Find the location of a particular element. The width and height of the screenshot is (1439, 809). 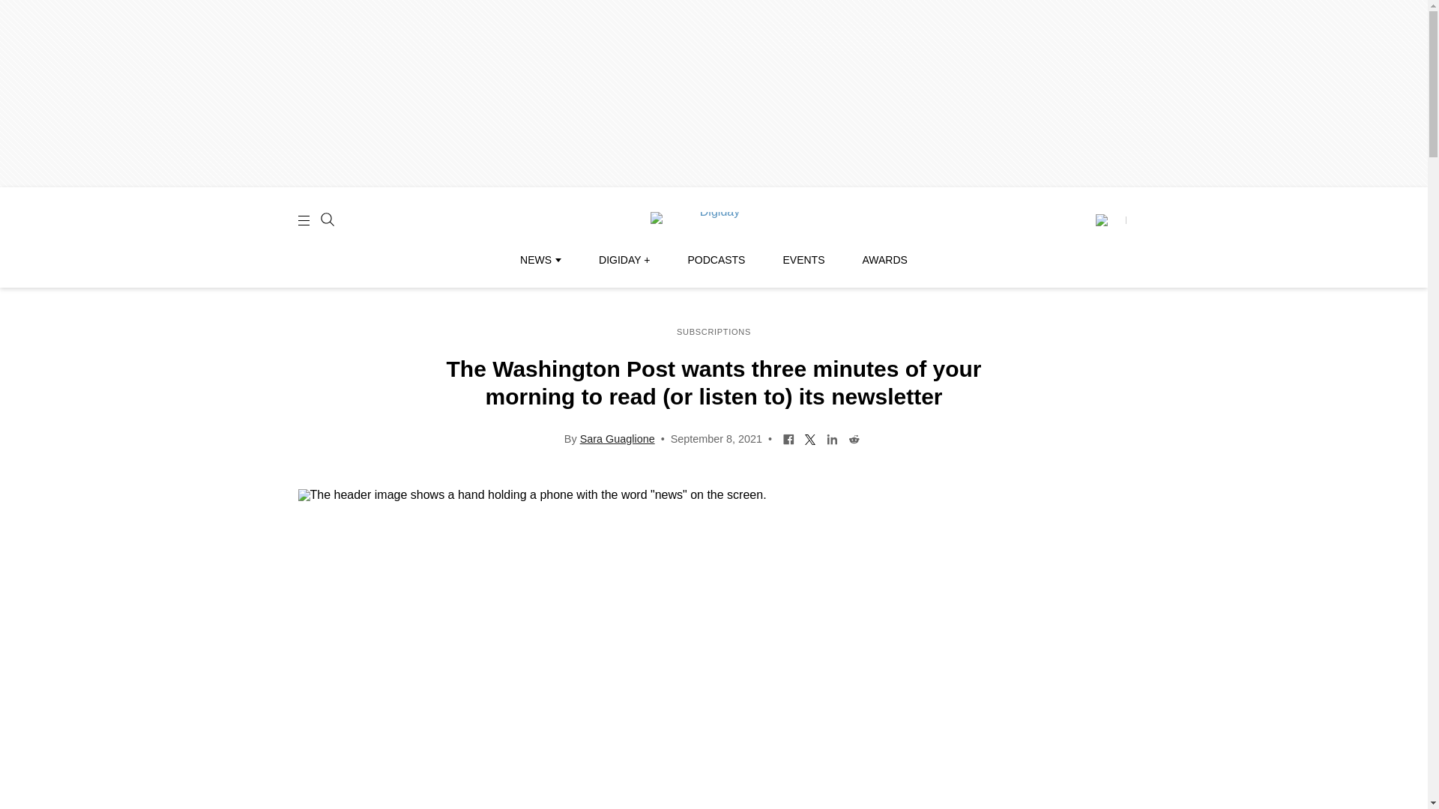

AWARDS is located at coordinates (884, 260).